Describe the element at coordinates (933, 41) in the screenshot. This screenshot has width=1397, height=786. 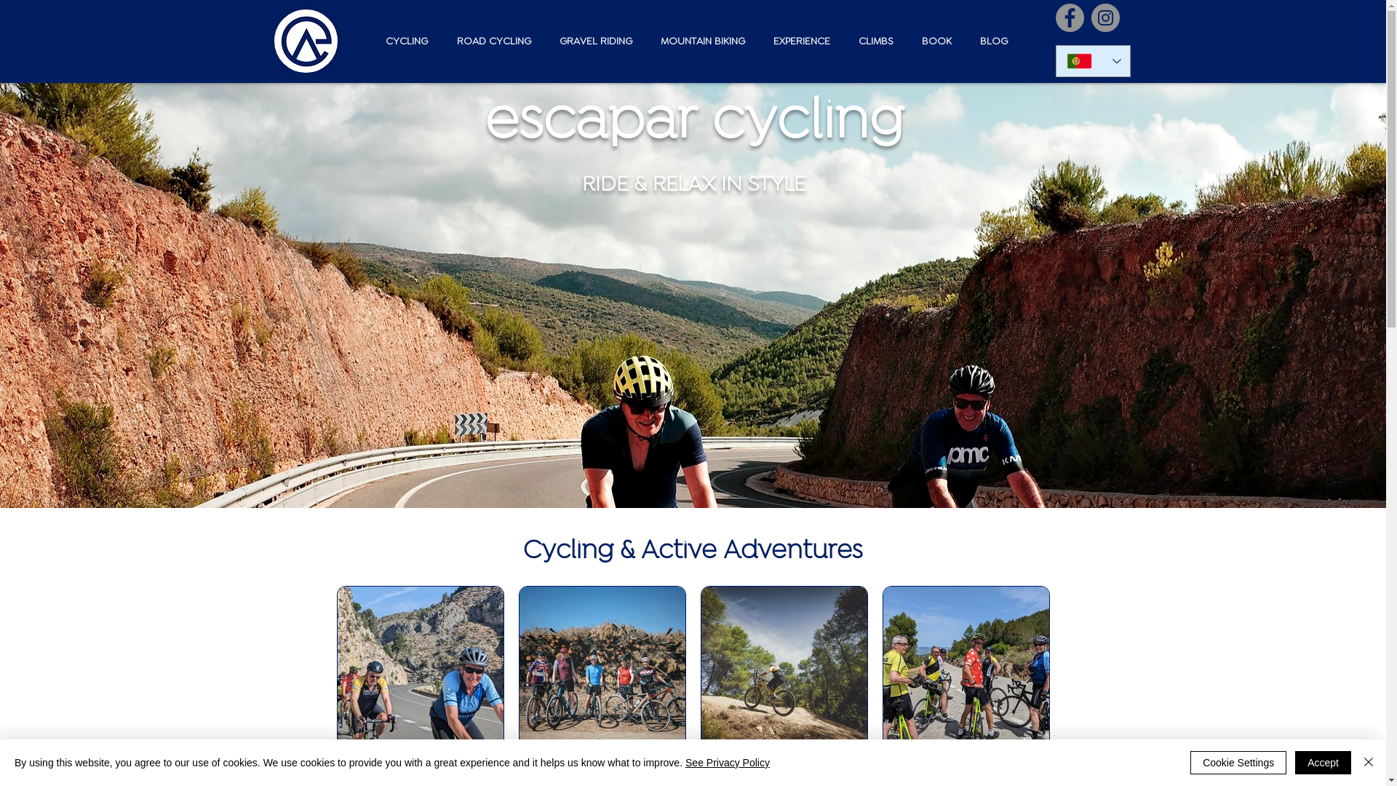
I see `BOOK` at that location.